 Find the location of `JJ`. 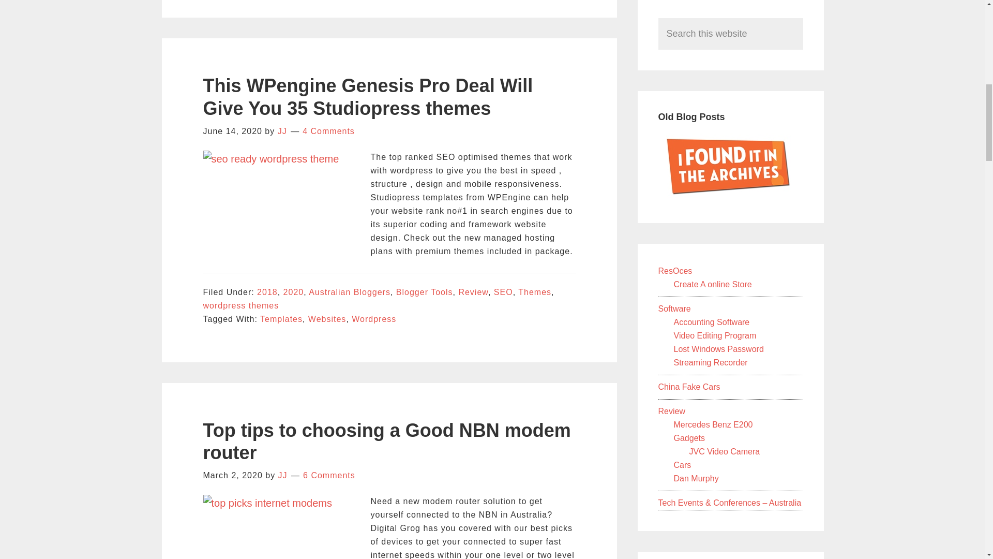

JJ is located at coordinates (282, 131).